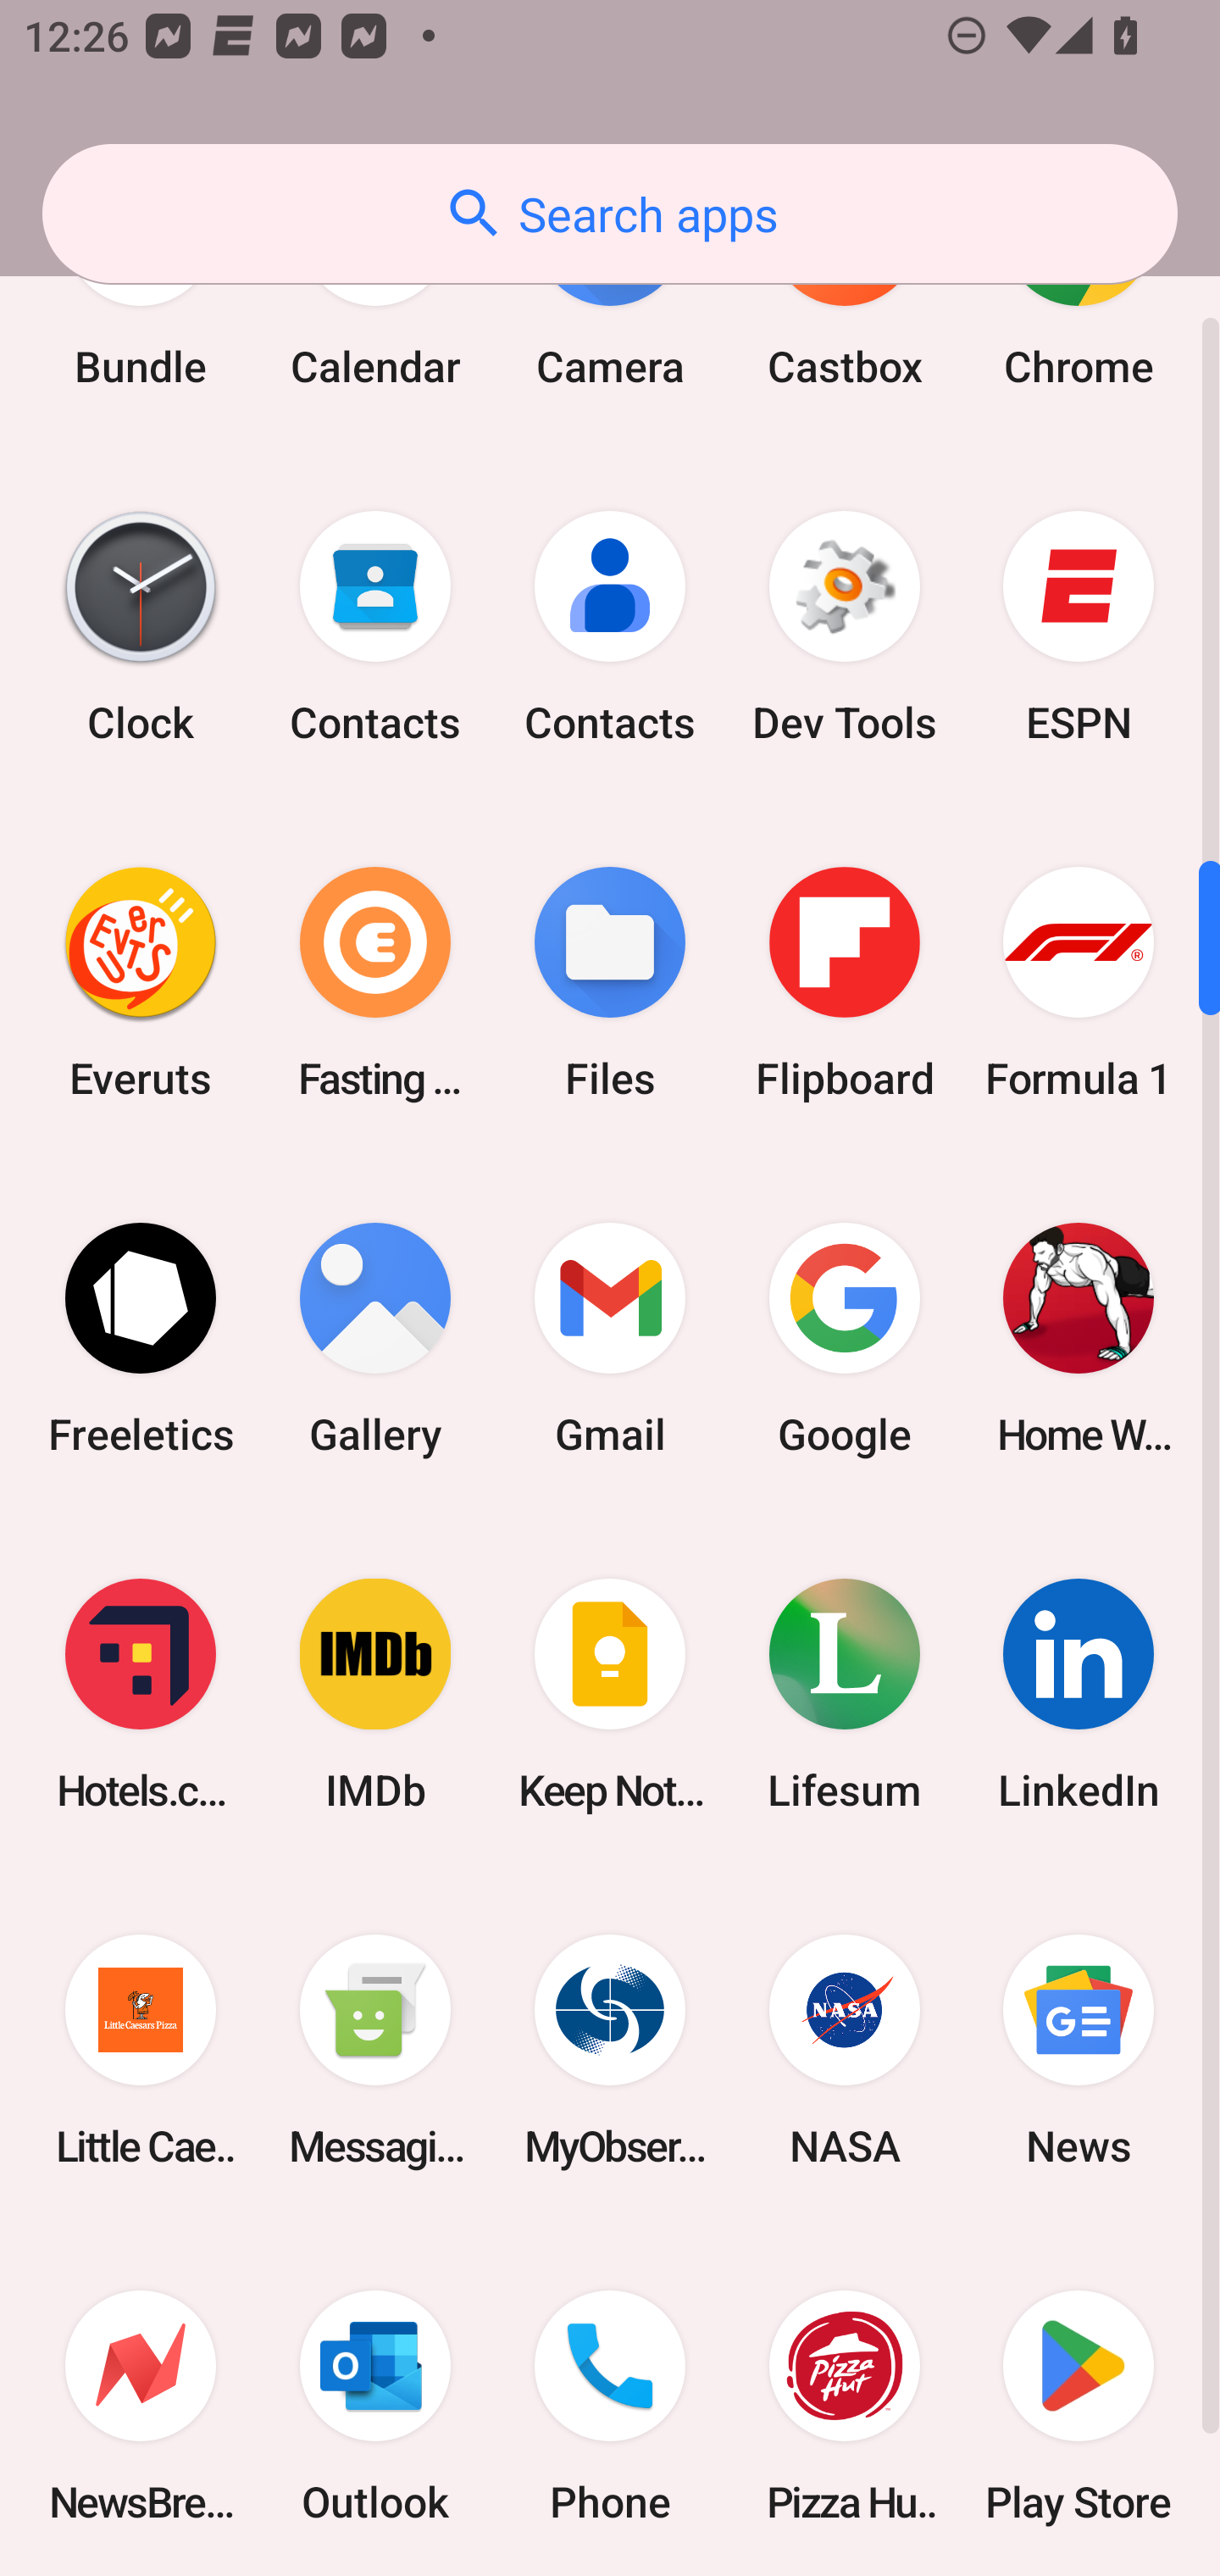  I want to click on Contacts, so click(375, 625).